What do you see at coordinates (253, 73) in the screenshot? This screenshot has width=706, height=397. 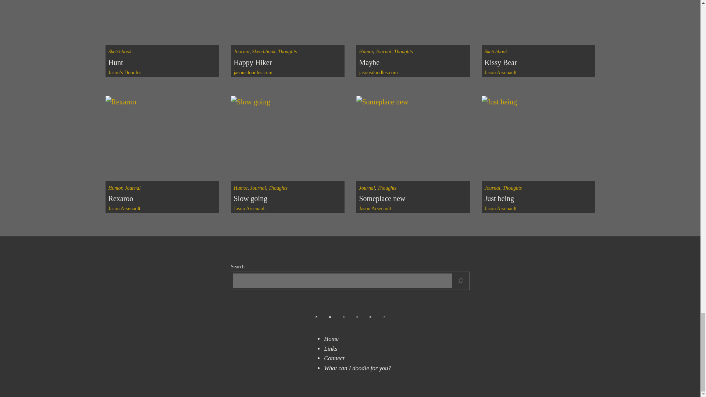 I see `jasonsdoodles.com` at bounding box center [253, 73].